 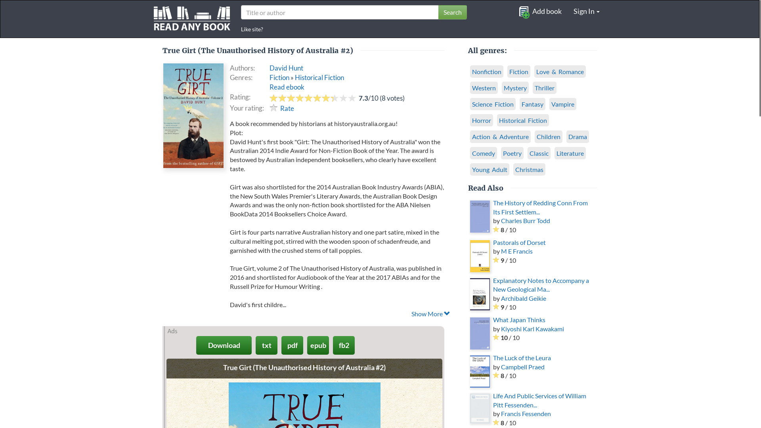 What do you see at coordinates (319, 78) in the screenshot?
I see `Historical Fiction` at bounding box center [319, 78].